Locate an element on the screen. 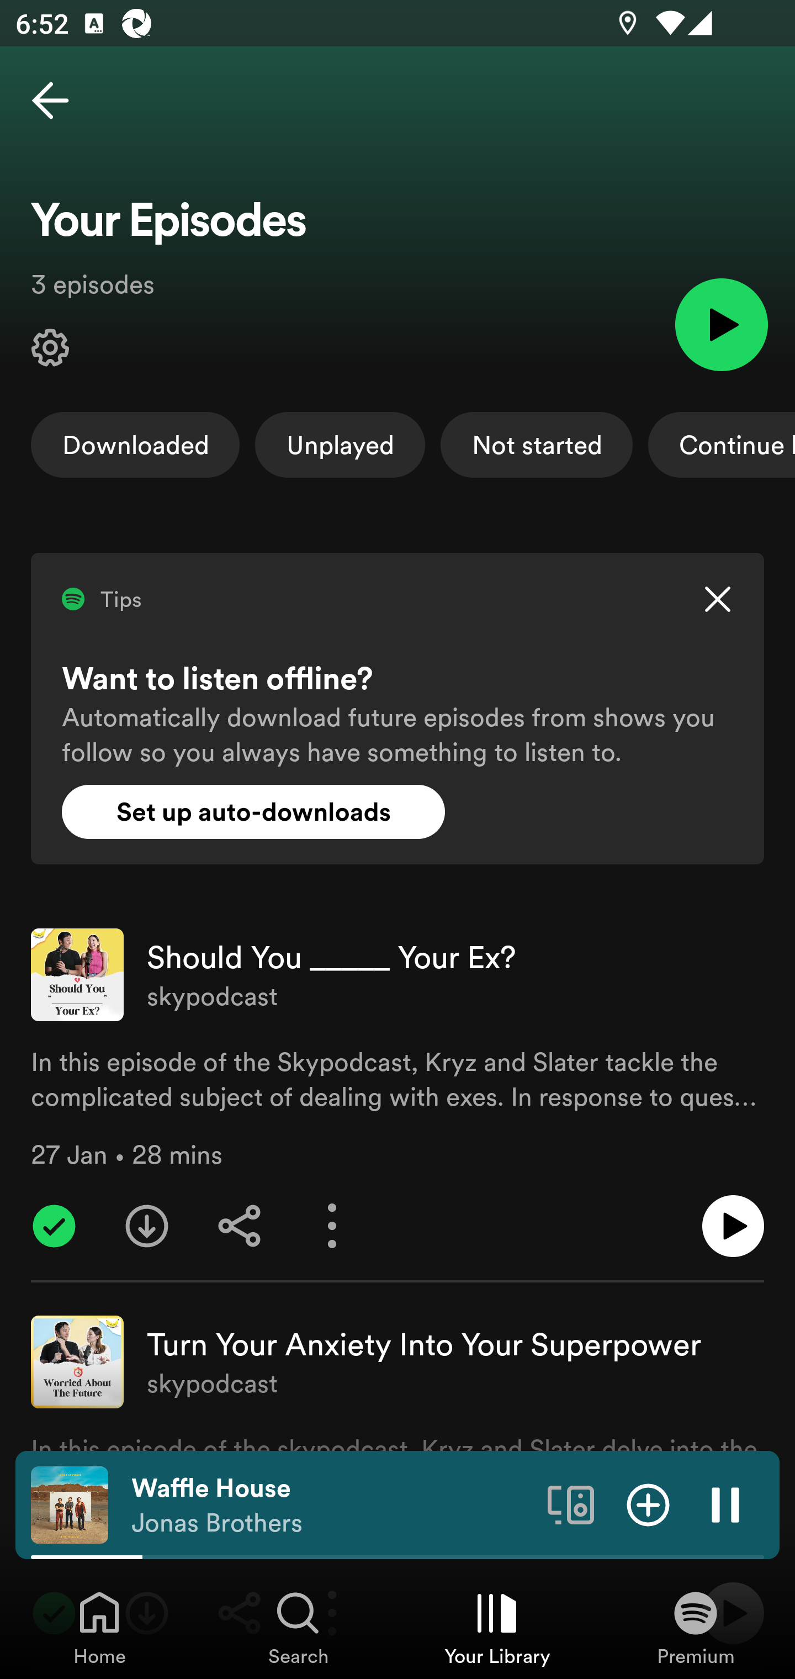 Image resolution: width=795 pixels, height=1679 pixels. Add item is located at coordinates (648, 1504).